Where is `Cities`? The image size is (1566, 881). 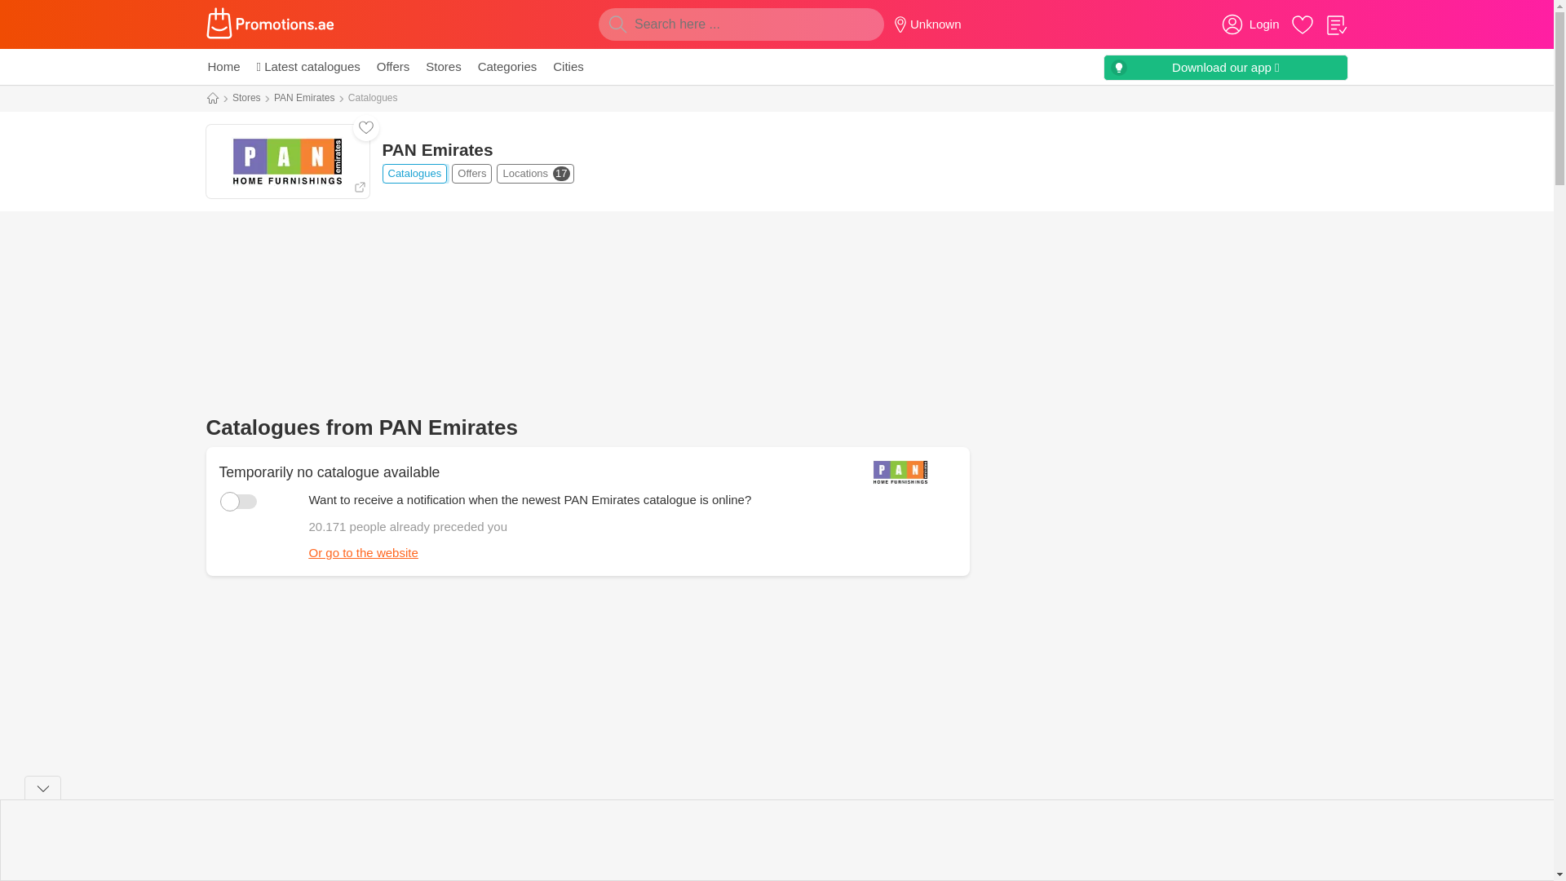
Cities is located at coordinates (246, 98).